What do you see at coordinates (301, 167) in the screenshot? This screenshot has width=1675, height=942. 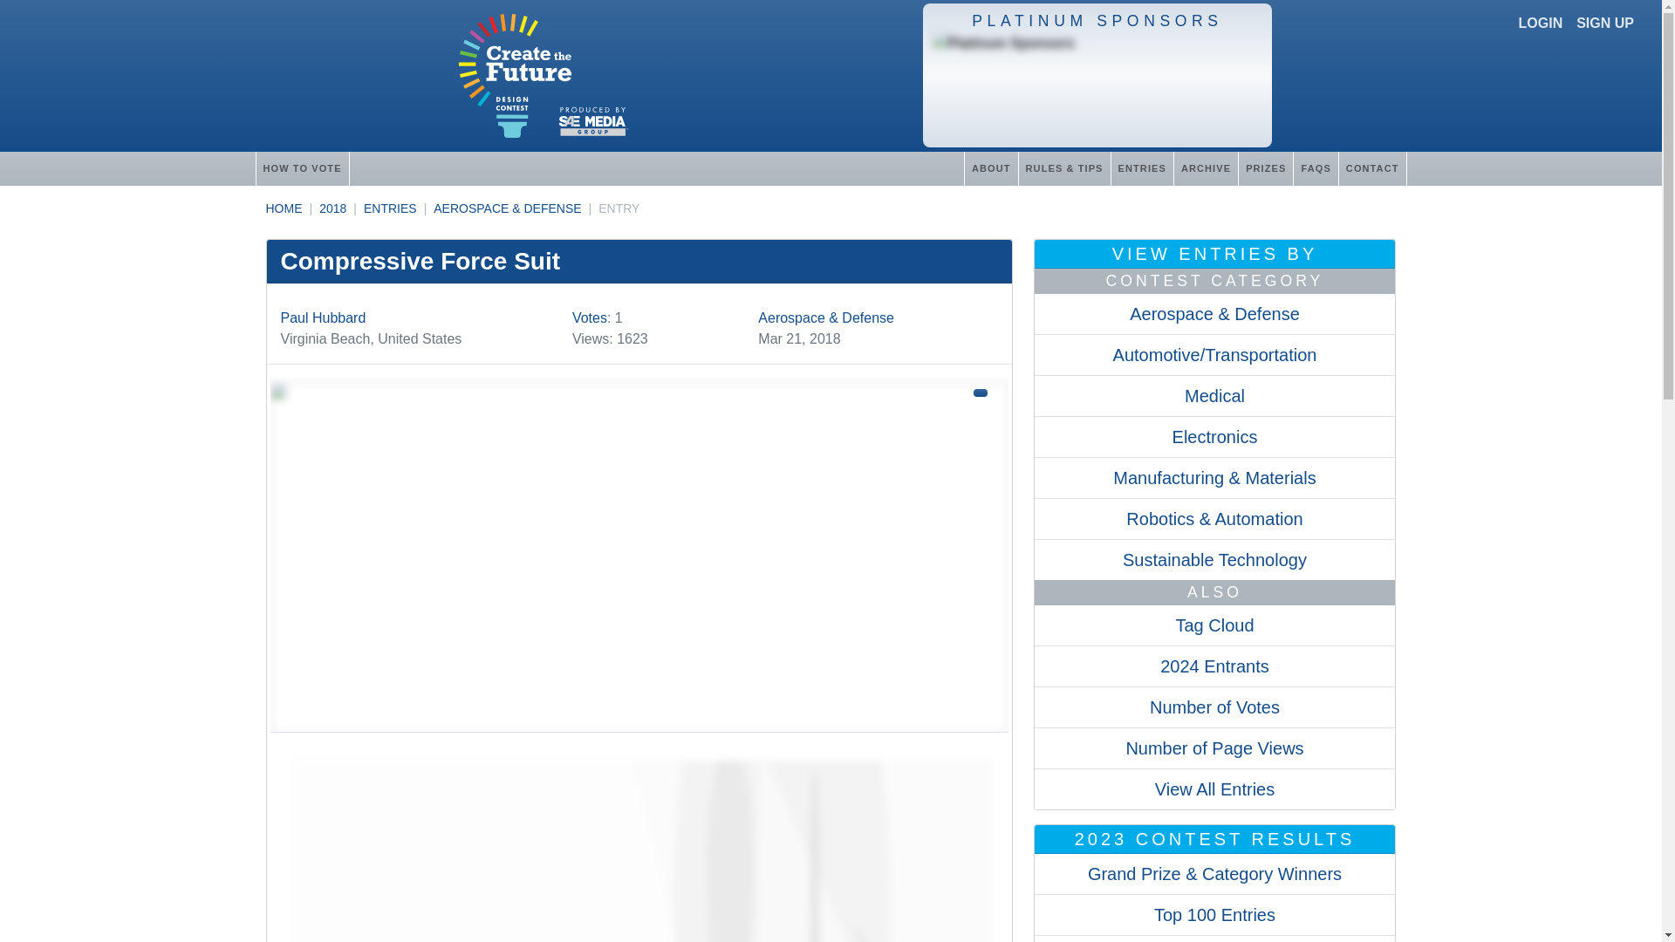 I see `HOW TO VOTE` at bounding box center [301, 167].